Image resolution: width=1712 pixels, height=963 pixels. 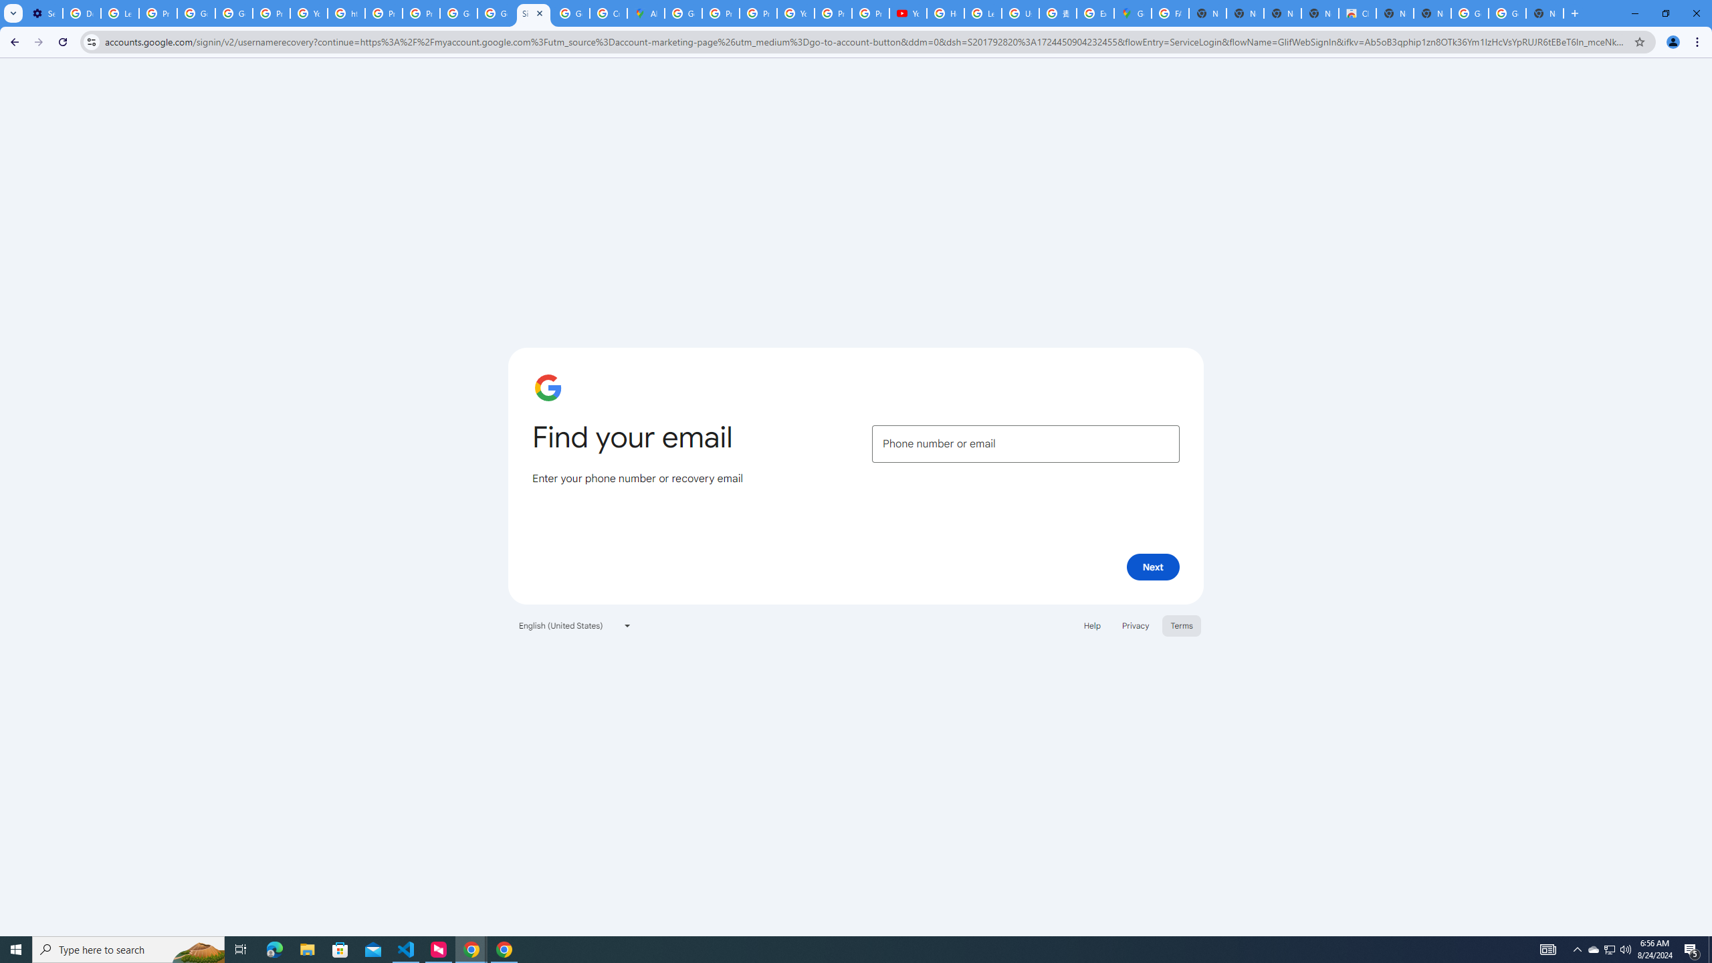 I want to click on Privacy Help Center - Policies Help, so click(x=384, y=13).